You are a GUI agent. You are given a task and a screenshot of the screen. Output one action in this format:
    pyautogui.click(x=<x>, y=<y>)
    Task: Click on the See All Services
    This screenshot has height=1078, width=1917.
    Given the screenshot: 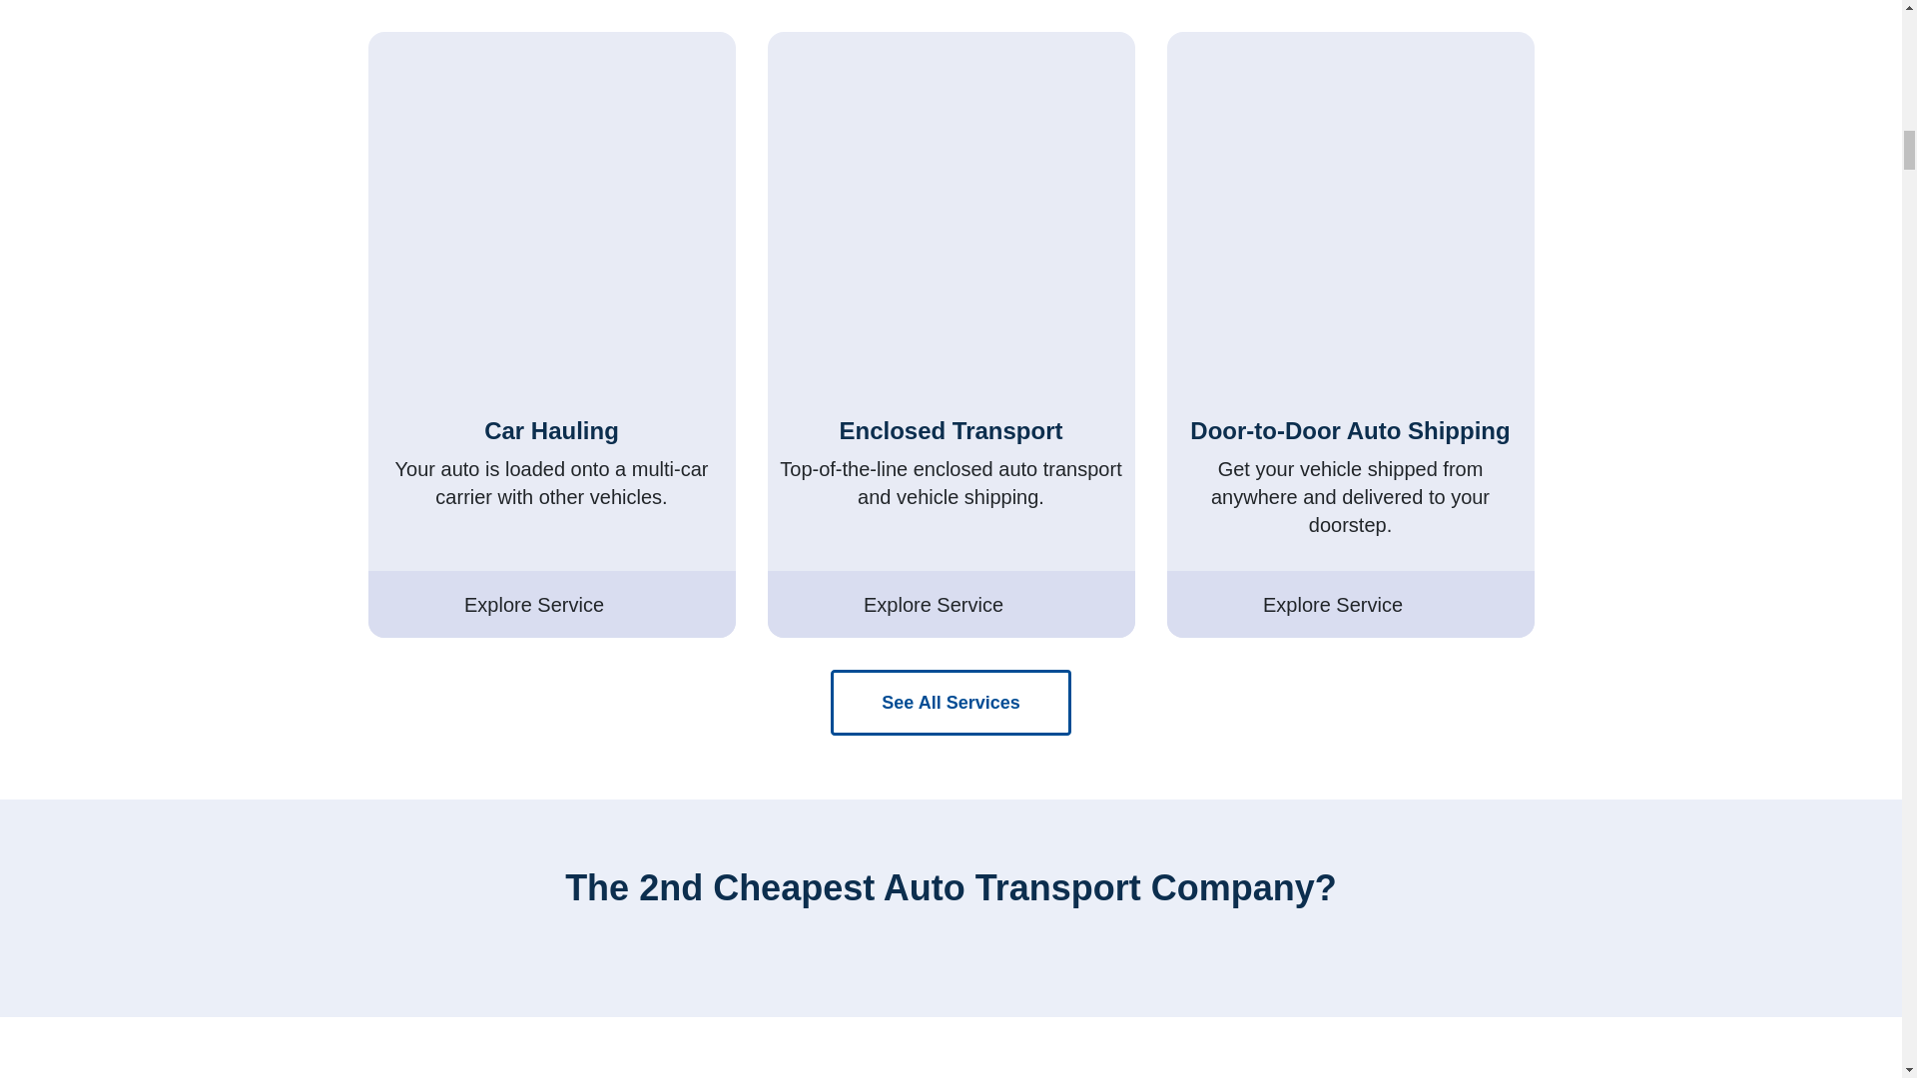 What is the action you would take?
    pyautogui.click(x=950, y=702)
    